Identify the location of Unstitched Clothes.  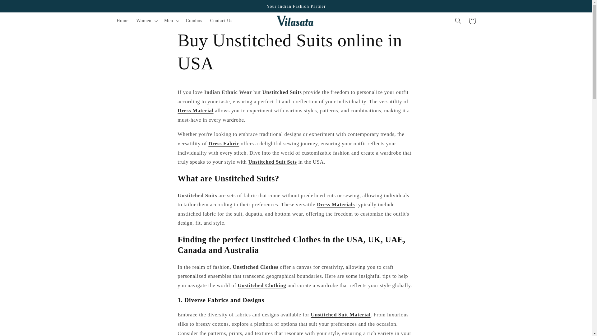
(255, 267).